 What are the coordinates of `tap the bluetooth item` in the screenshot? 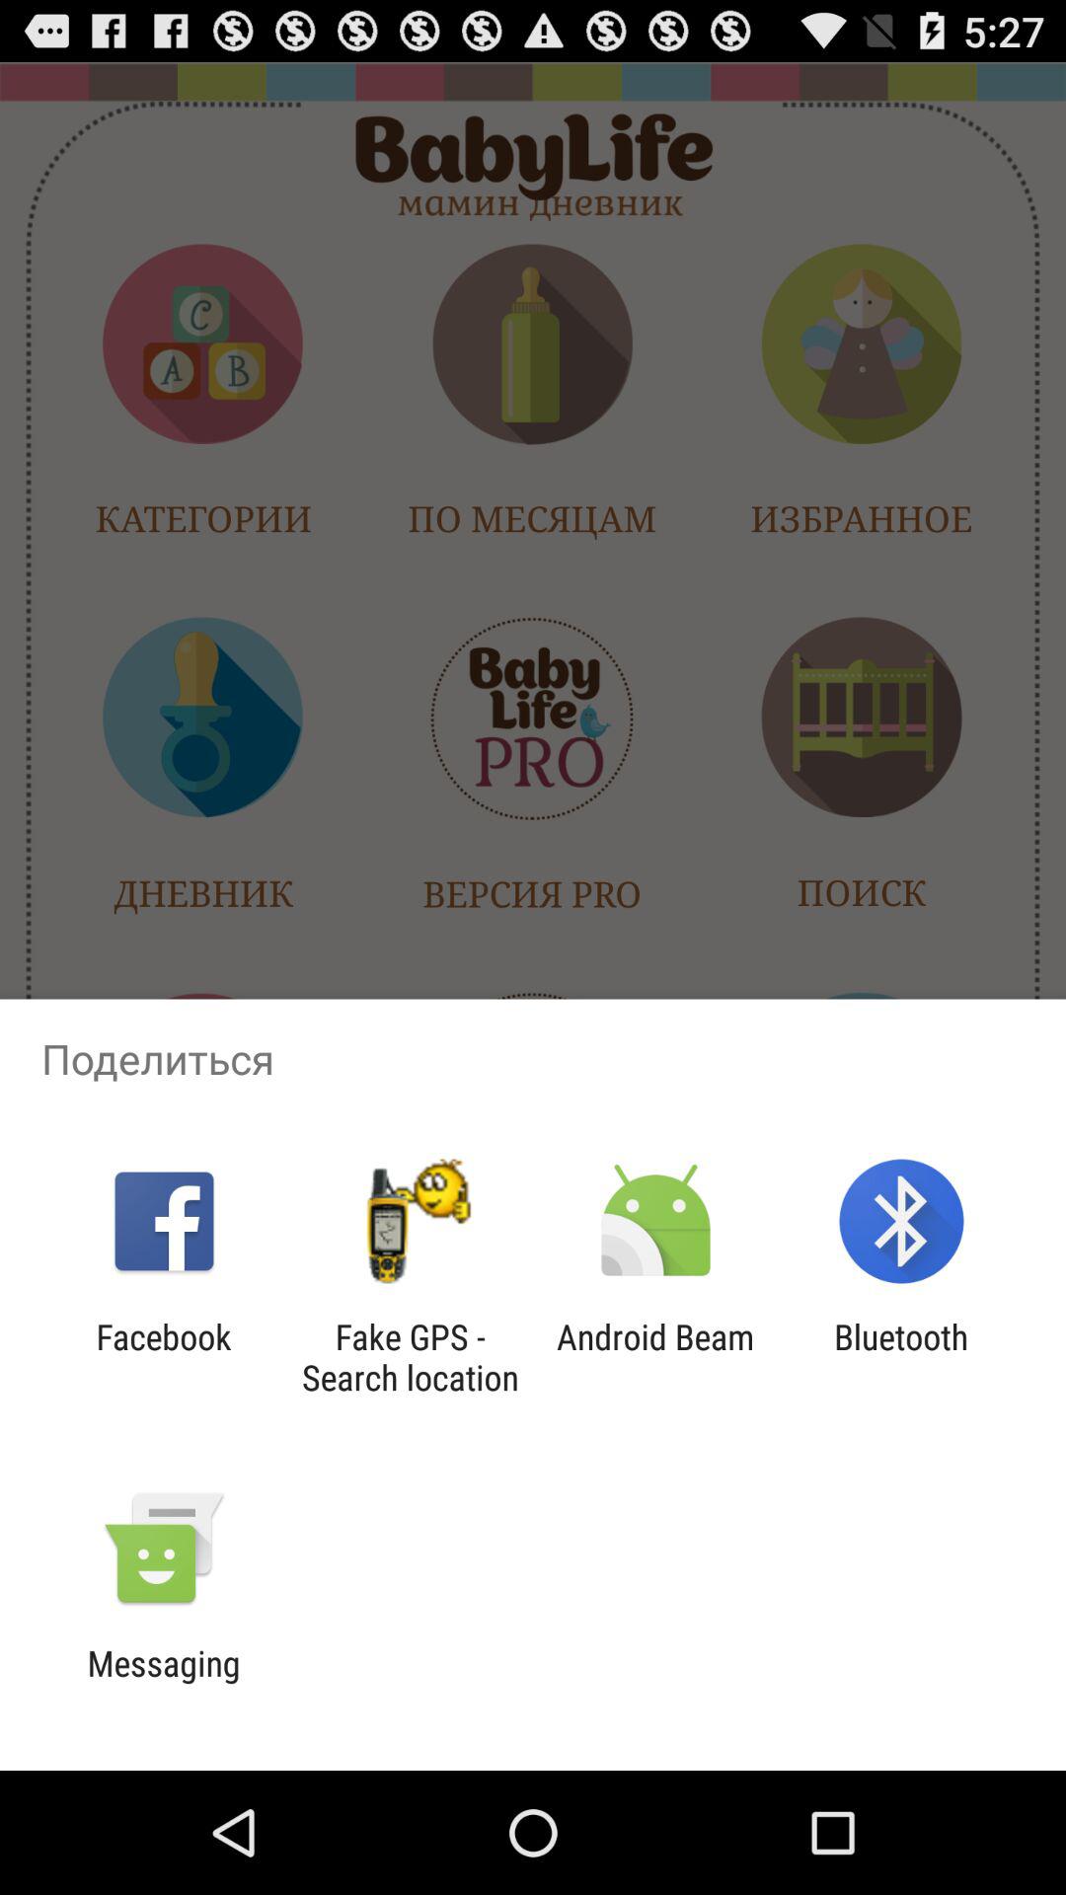 It's located at (901, 1357).